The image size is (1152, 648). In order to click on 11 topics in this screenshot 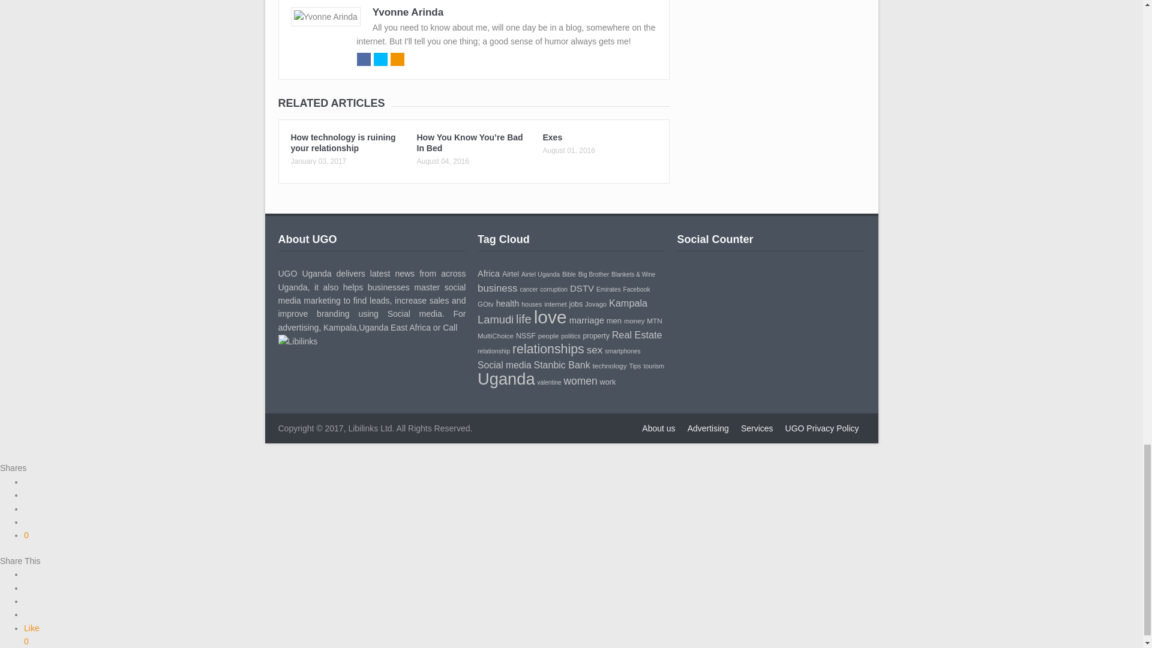, I will do `click(541, 274)`.